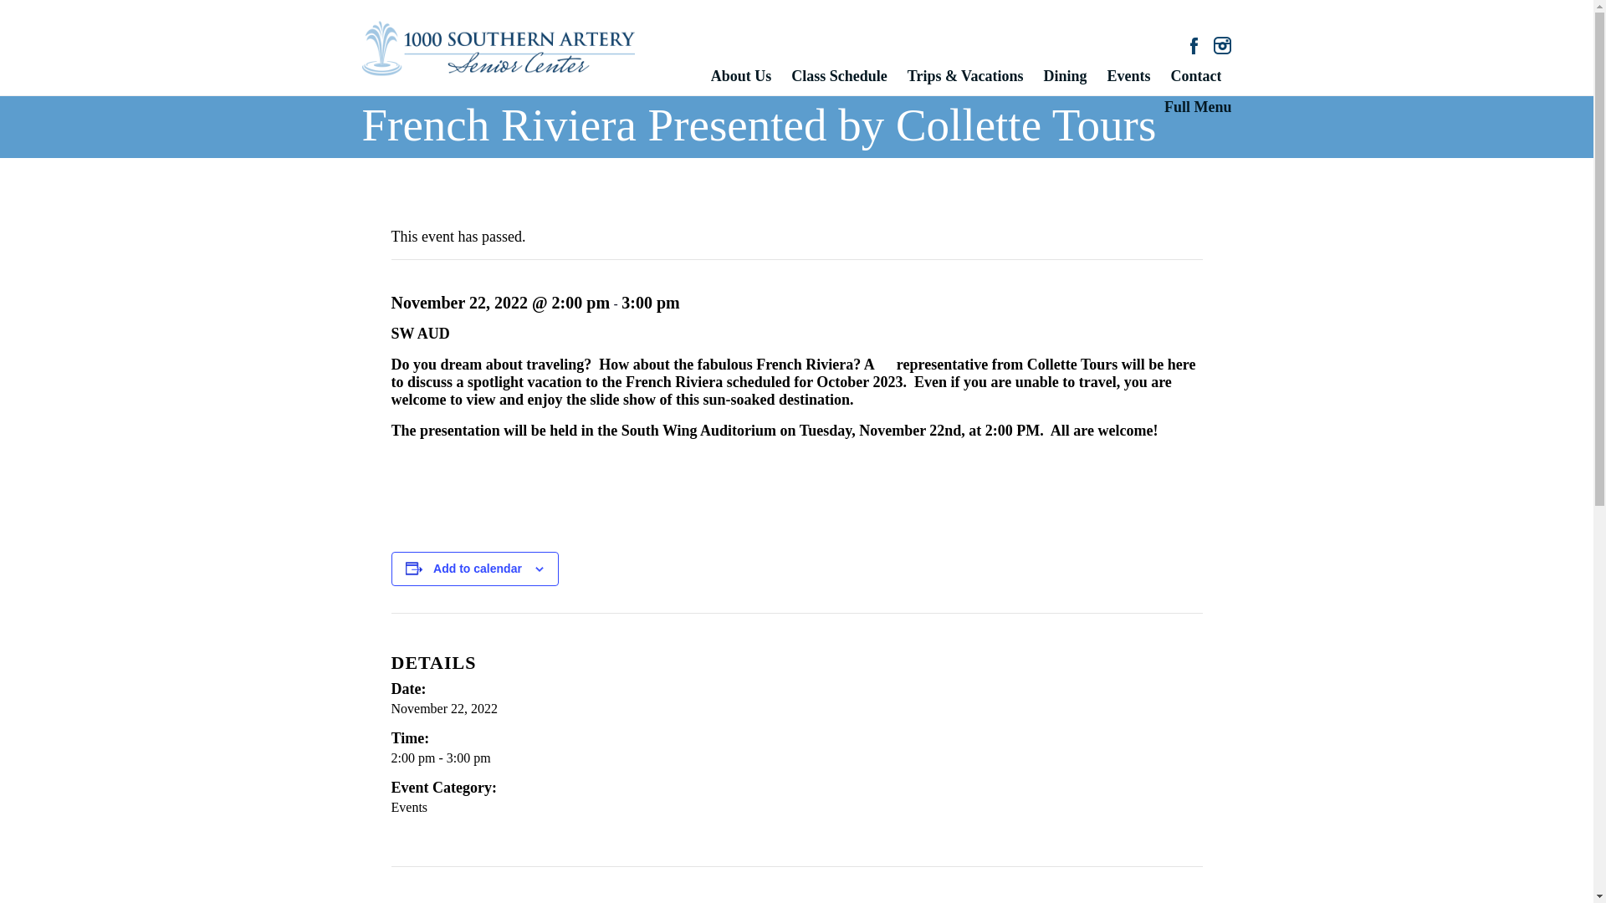 This screenshot has width=1606, height=903. I want to click on Dining, so click(1064, 83).